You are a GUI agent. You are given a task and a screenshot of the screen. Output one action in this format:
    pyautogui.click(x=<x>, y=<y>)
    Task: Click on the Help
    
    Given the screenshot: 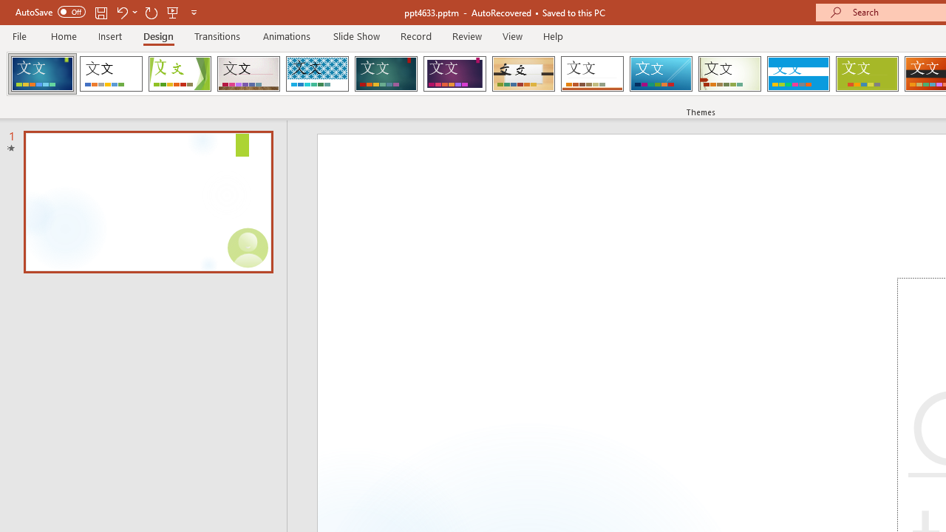 What is the action you would take?
    pyautogui.click(x=553, y=35)
    